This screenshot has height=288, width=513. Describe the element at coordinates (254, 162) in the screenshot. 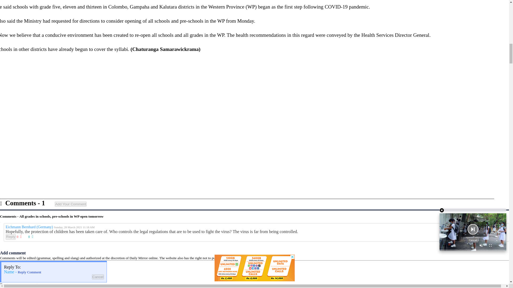

I see `3rd party ad content` at that location.